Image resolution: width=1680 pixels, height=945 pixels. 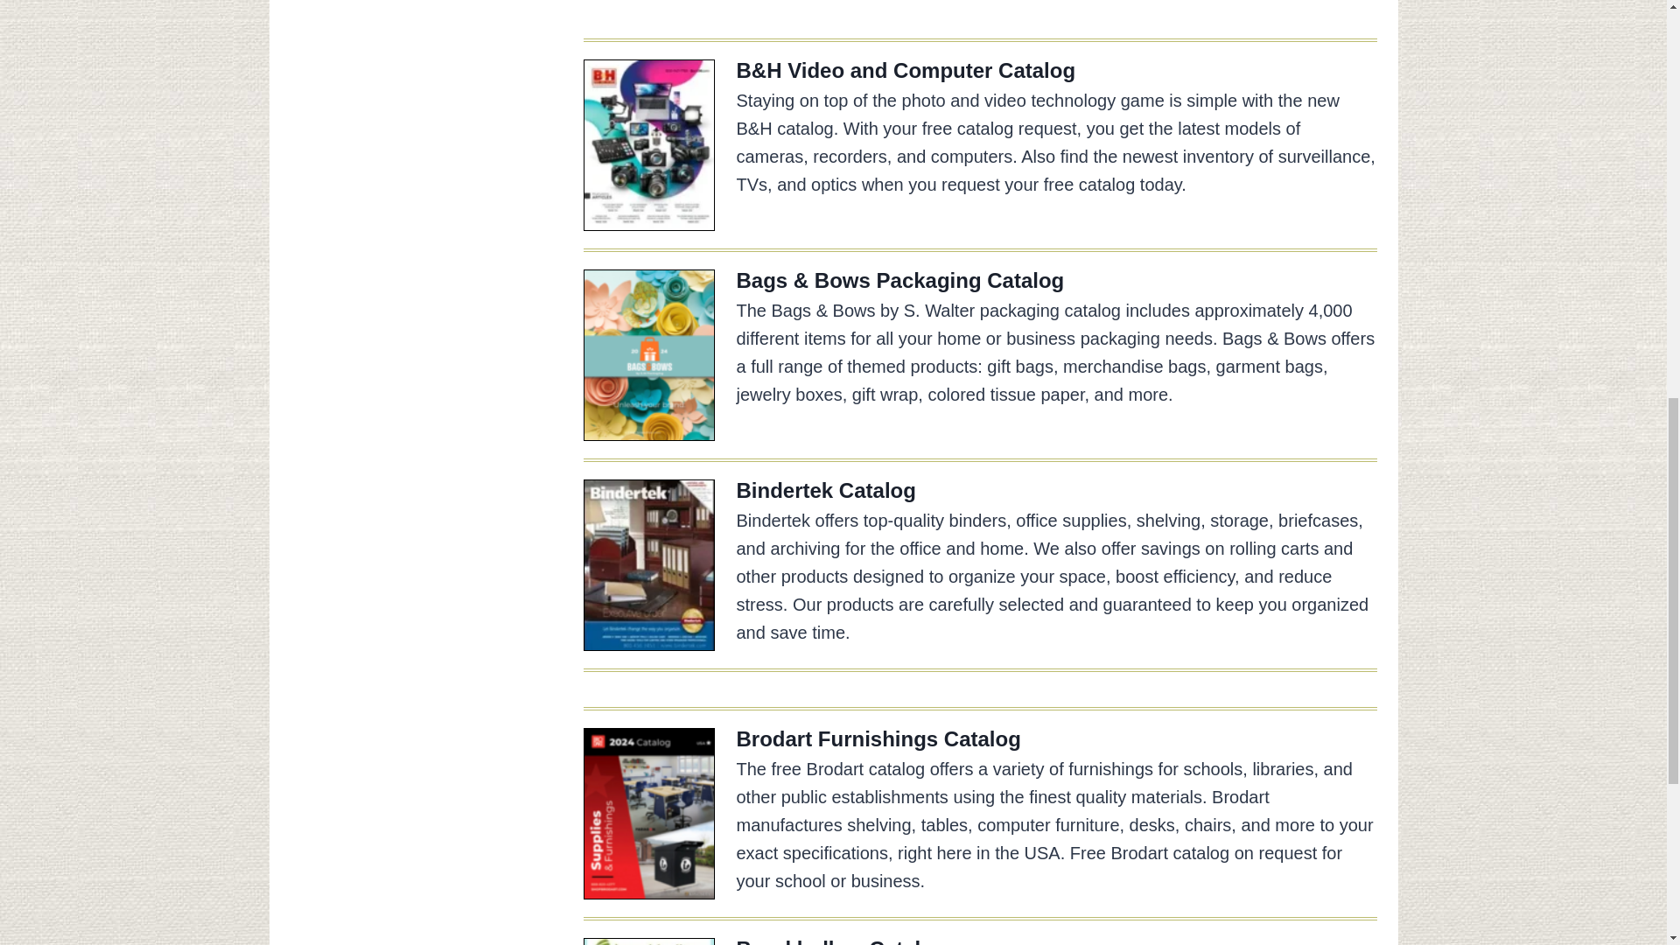 I want to click on Bindertek Catalog, so click(x=826, y=490).